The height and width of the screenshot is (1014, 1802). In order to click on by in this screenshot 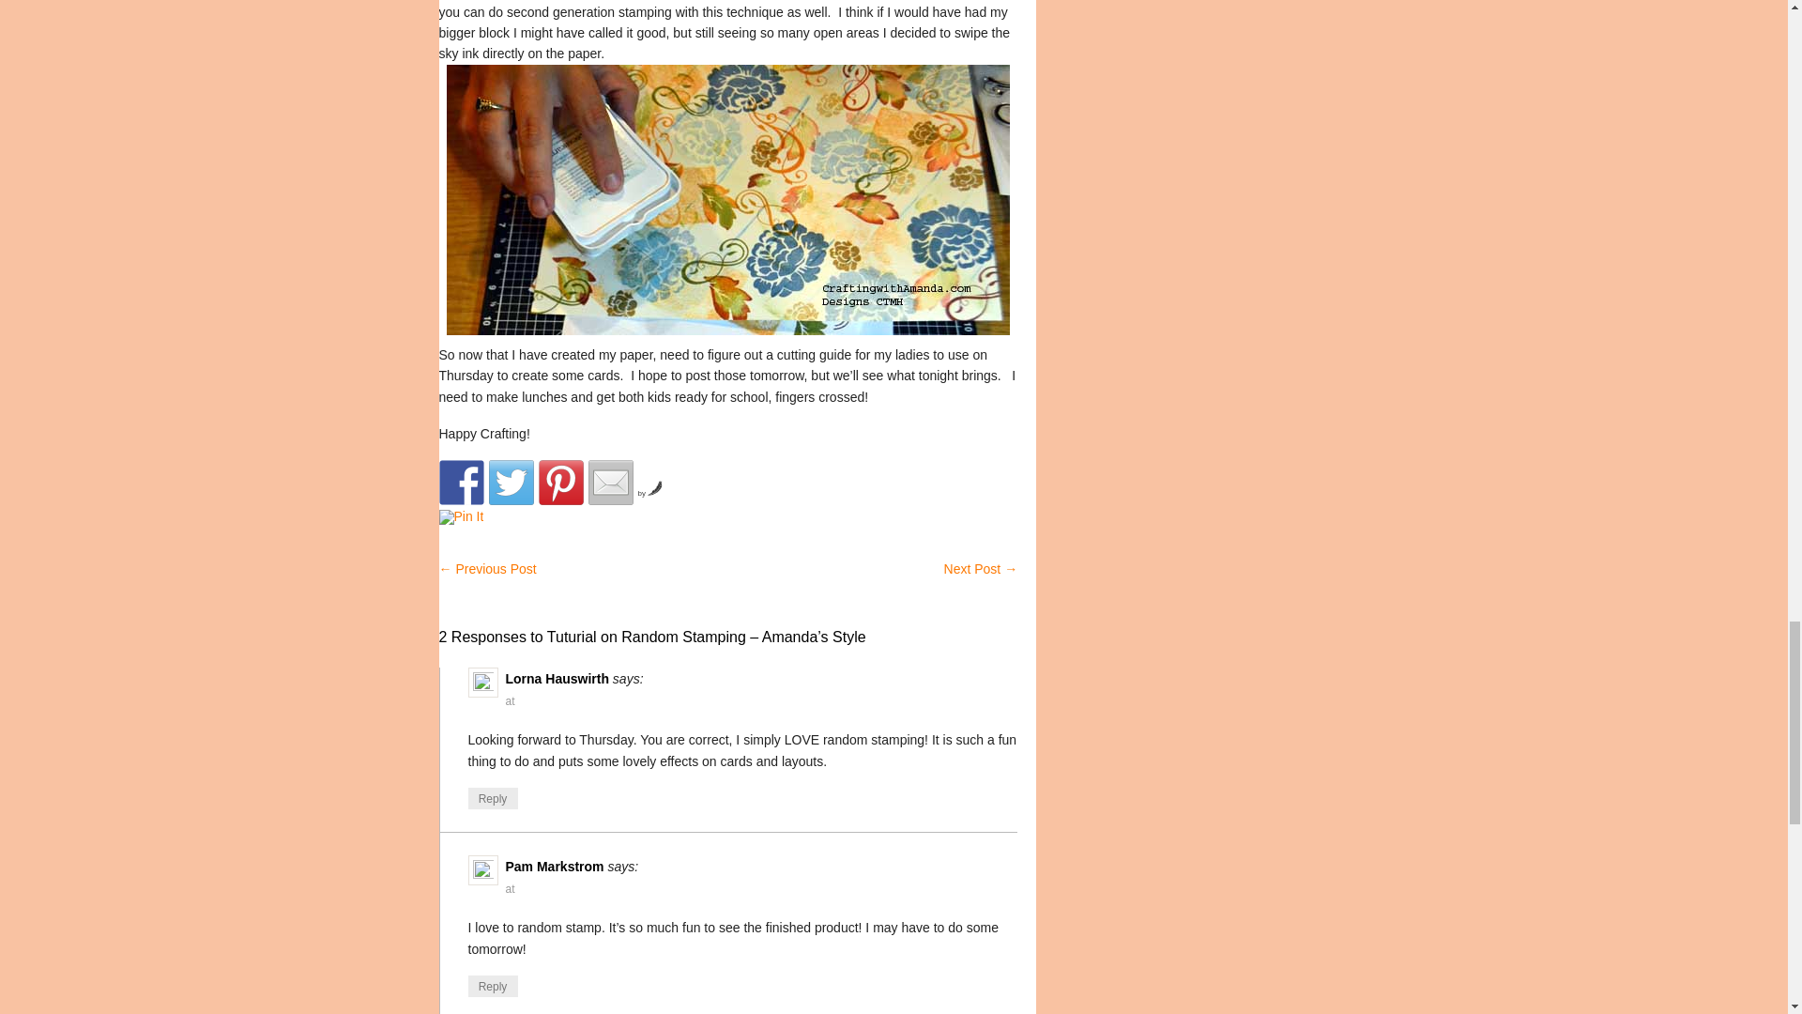, I will do `click(649, 493)`.